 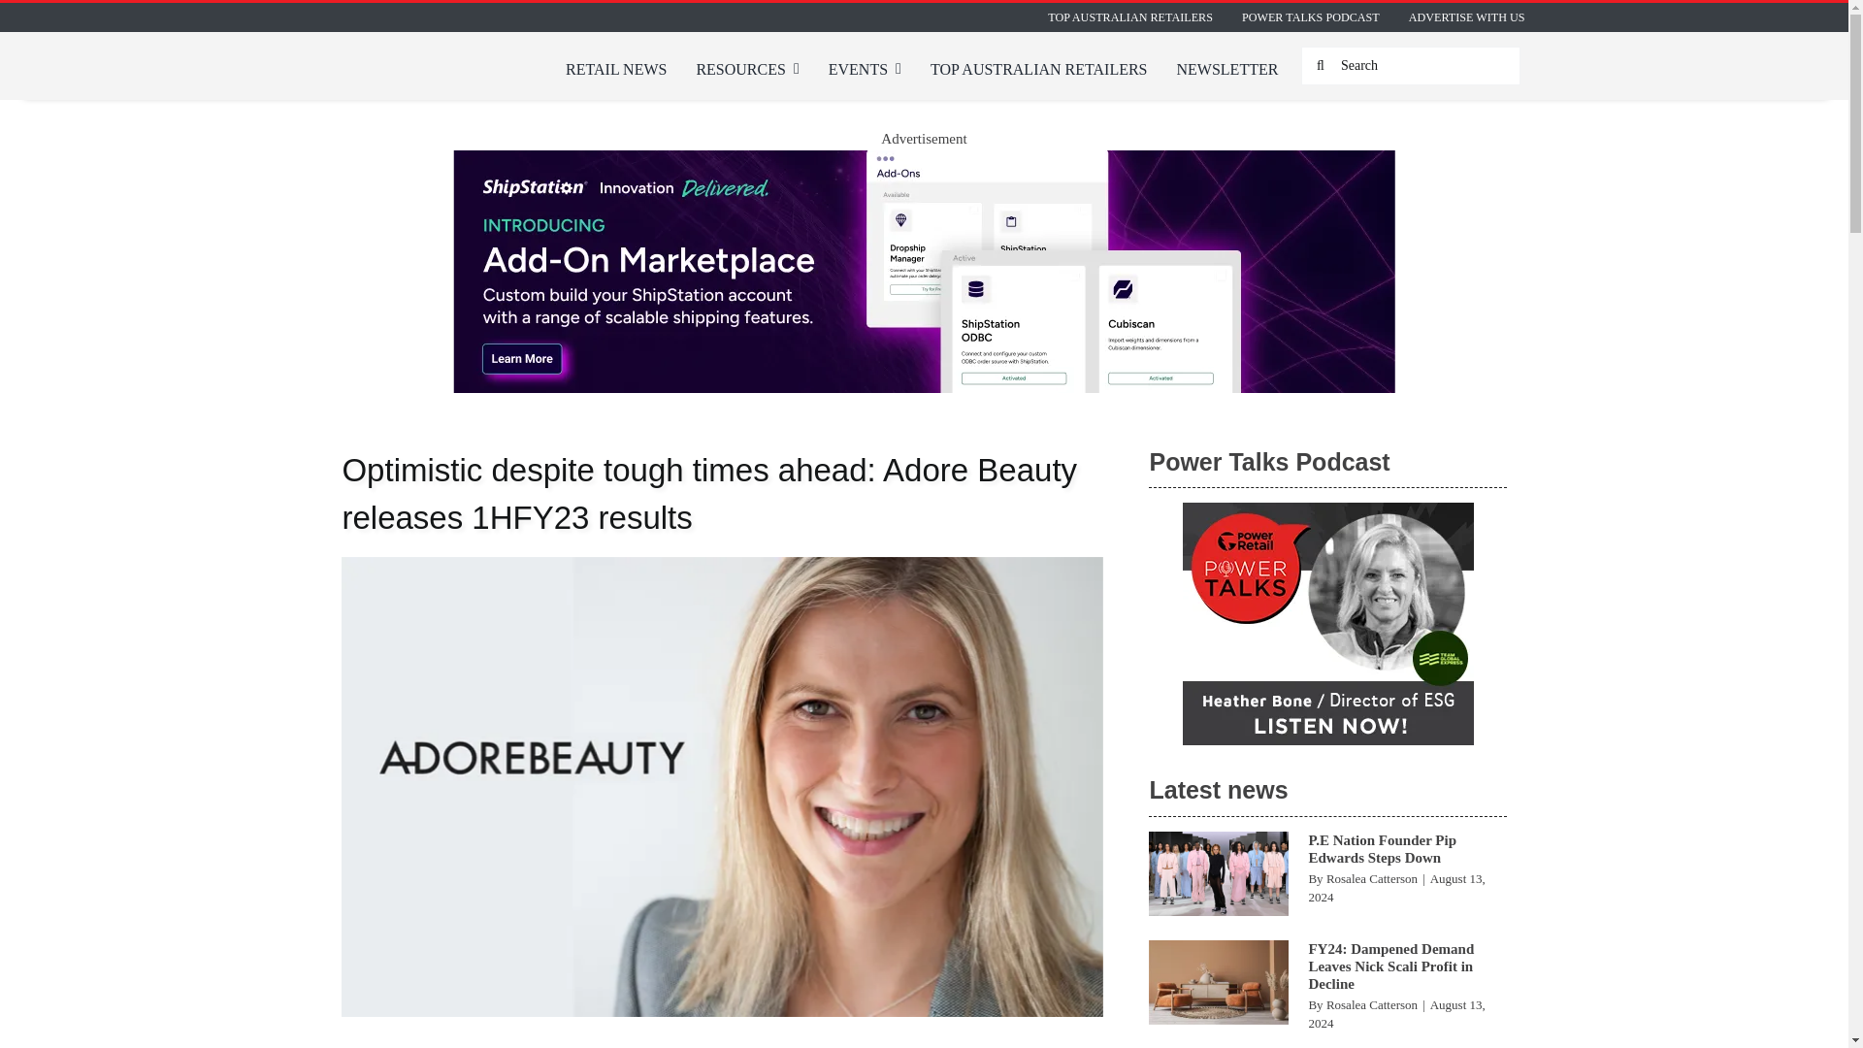 I want to click on TOP AUSTRALIAN RETAILERS, so click(x=1038, y=70).